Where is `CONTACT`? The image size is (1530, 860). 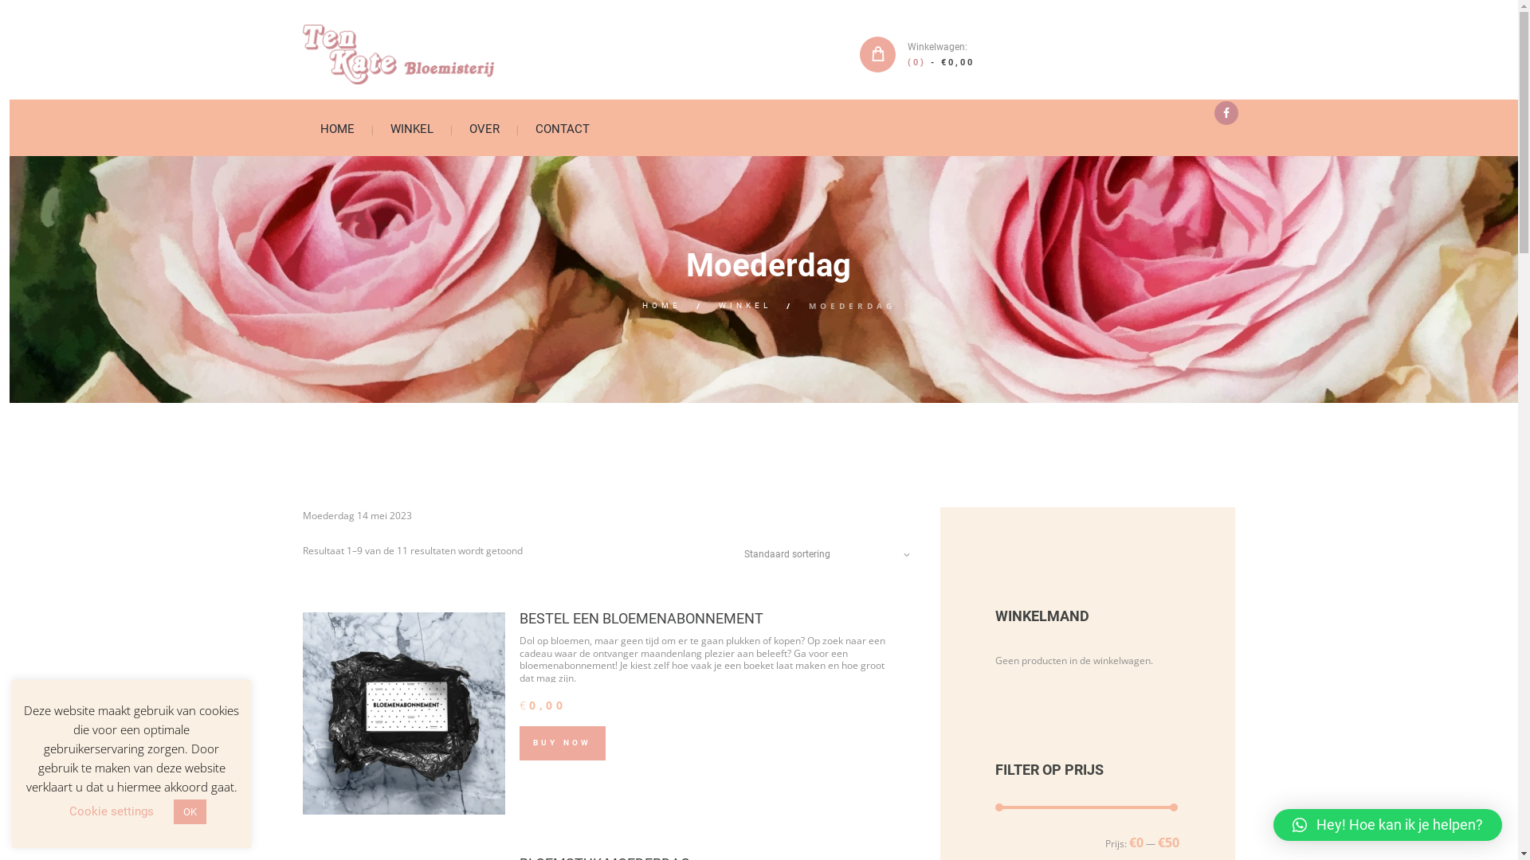 CONTACT is located at coordinates (563, 127).